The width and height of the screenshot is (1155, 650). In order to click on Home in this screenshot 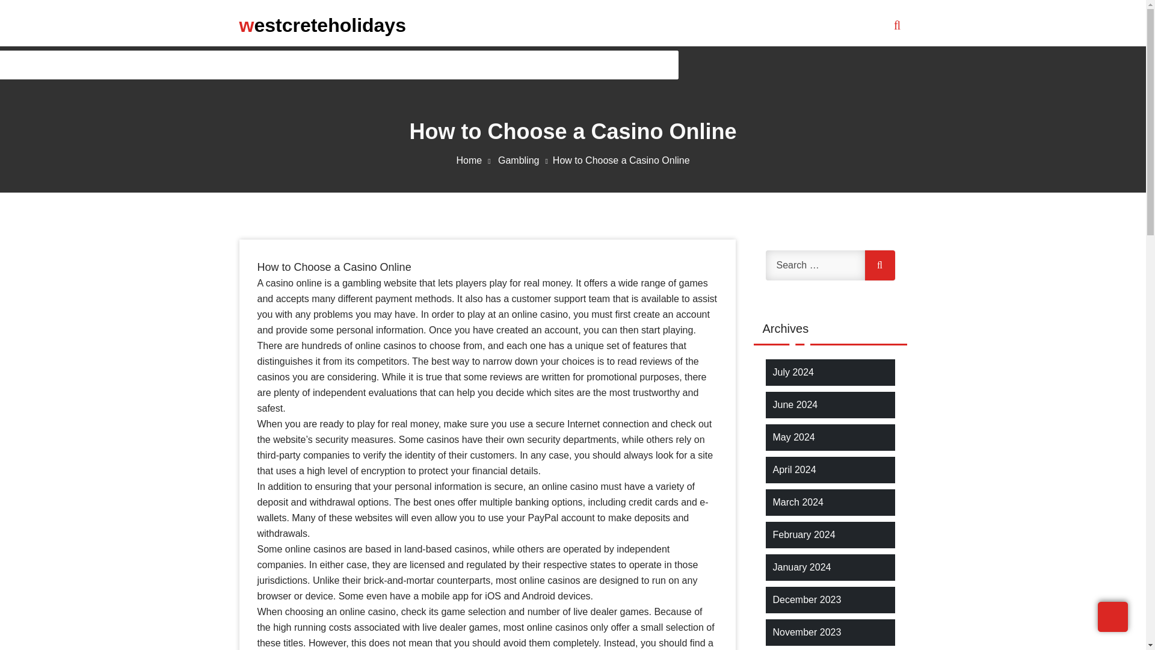, I will do `click(475, 160)`.